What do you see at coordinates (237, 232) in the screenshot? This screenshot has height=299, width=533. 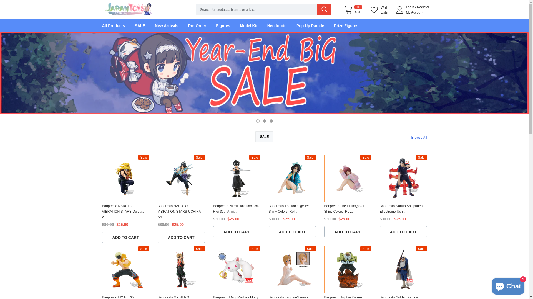 I see `ADD TO CART` at bounding box center [237, 232].